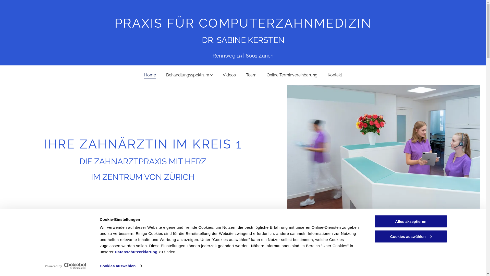  What do you see at coordinates (335, 75) in the screenshot?
I see `Kontakt` at bounding box center [335, 75].